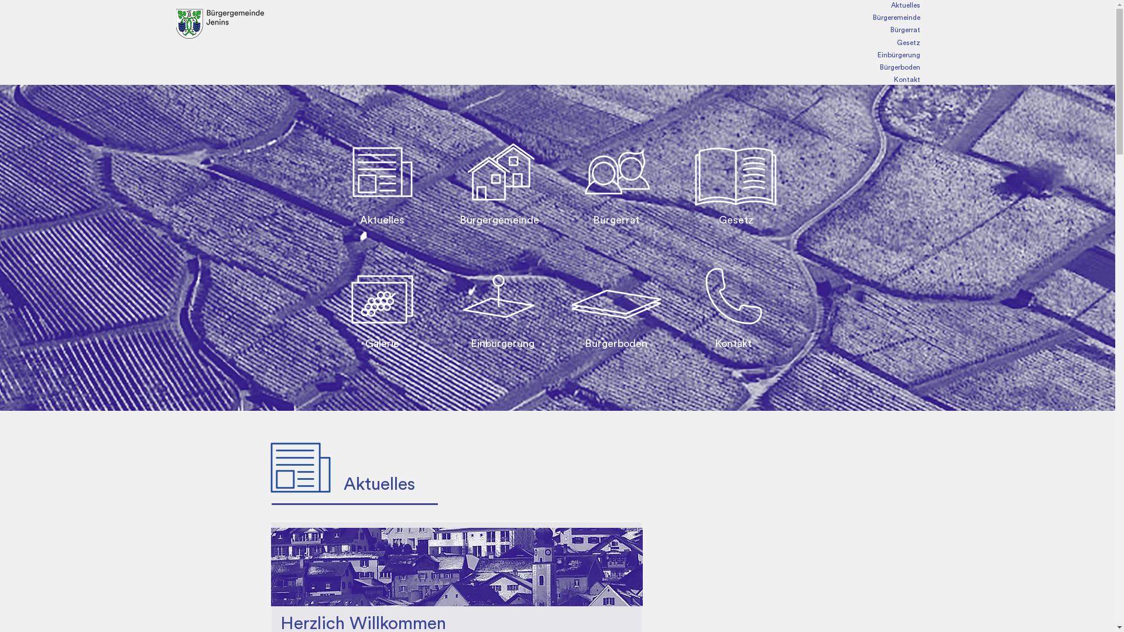 The image size is (1124, 632). What do you see at coordinates (802, 80) in the screenshot?
I see `Kontakt` at bounding box center [802, 80].